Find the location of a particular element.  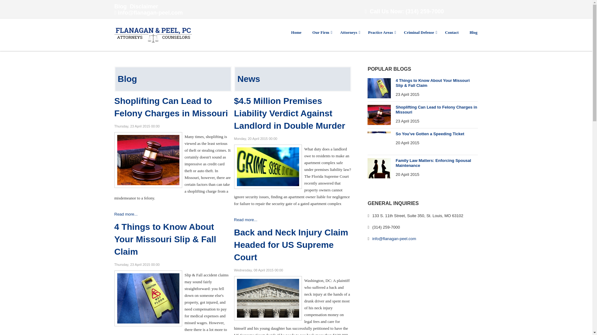

Attorneys is located at coordinates (349, 33).